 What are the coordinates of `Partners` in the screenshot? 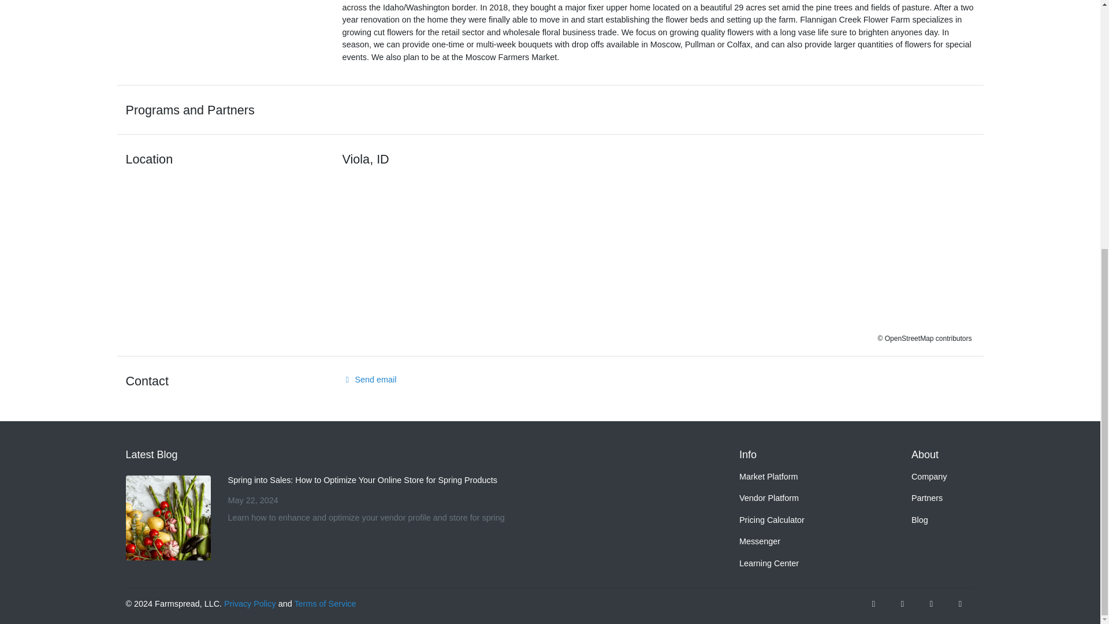 It's located at (929, 498).